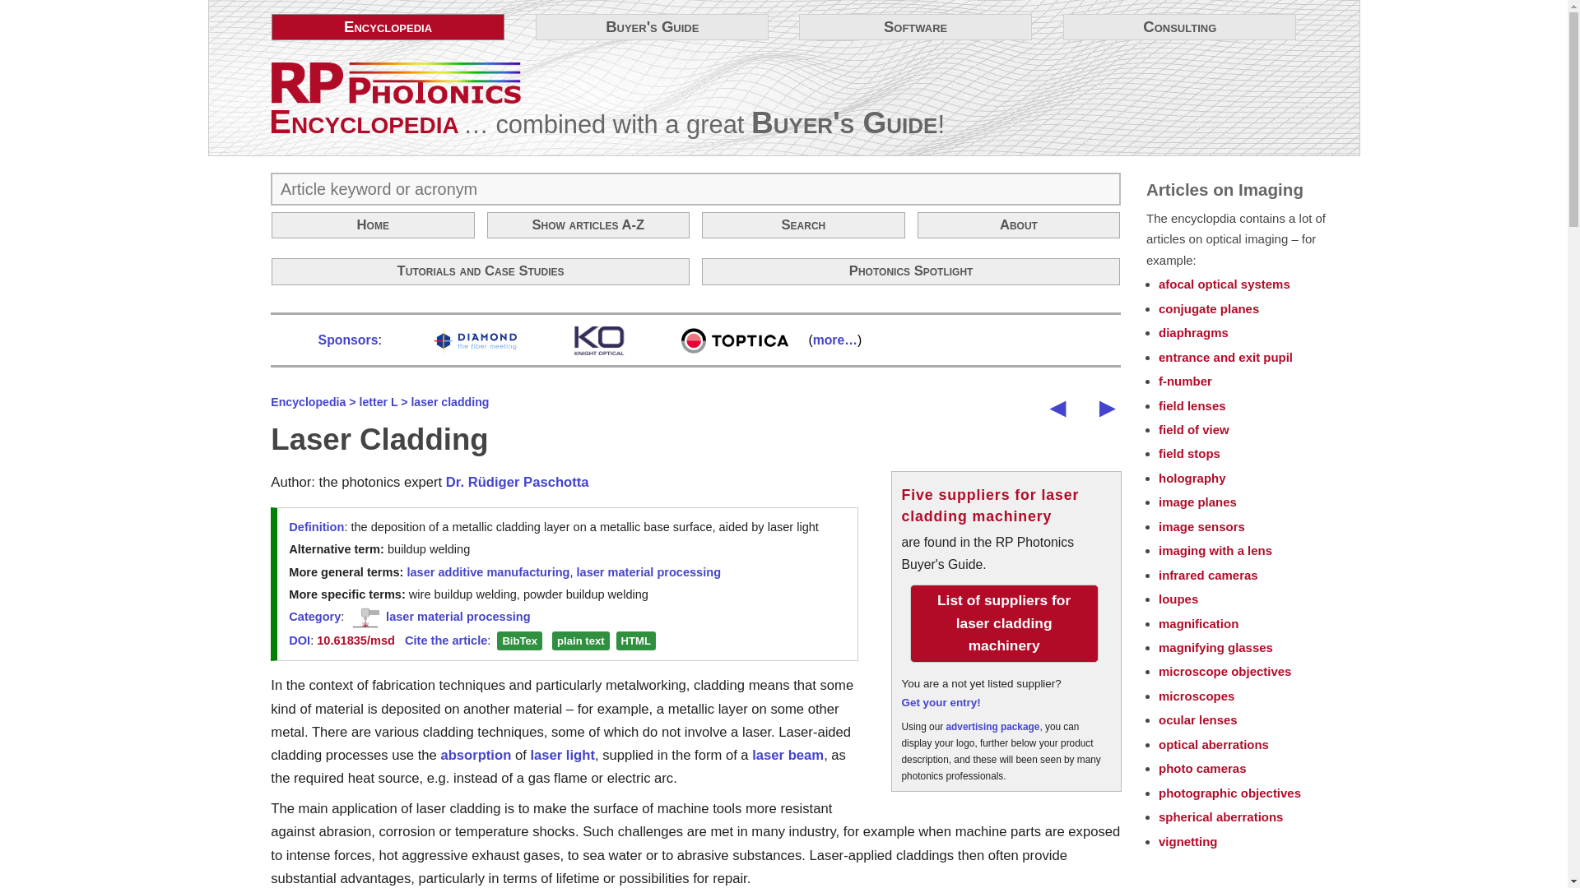  What do you see at coordinates (652, 26) in the screenshot?
I see `Buyer's Guide` at bounding box center [652, 26].